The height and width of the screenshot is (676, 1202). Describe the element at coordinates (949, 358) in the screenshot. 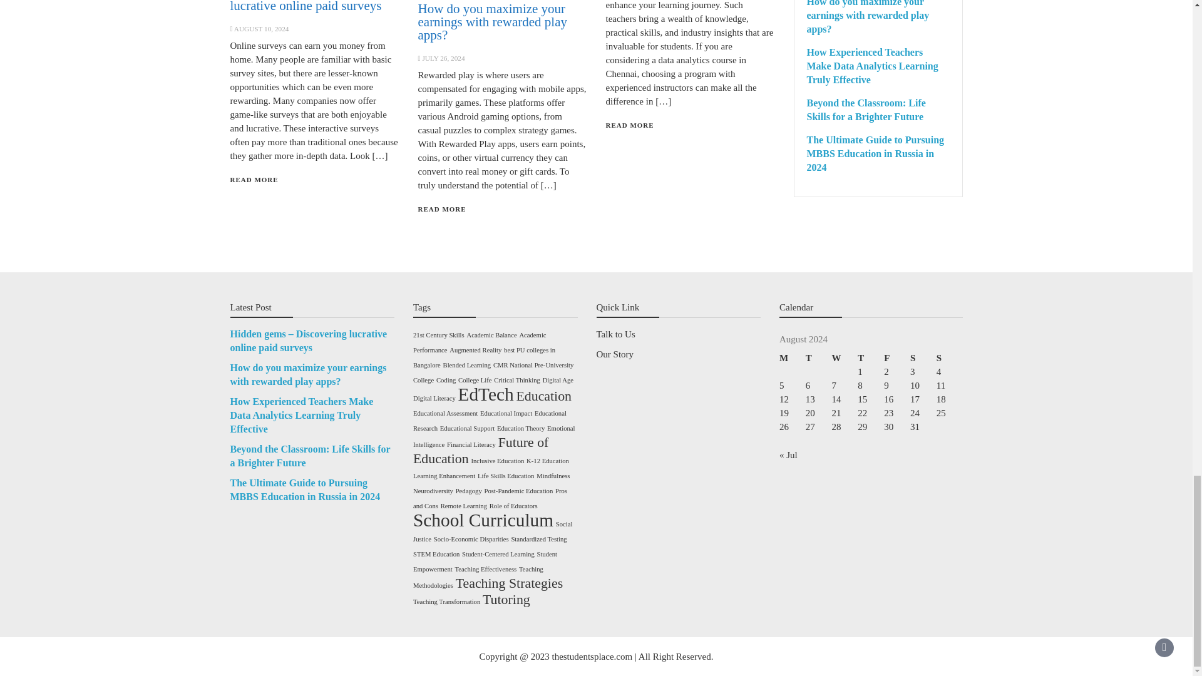

I see `Sunday` at that location.